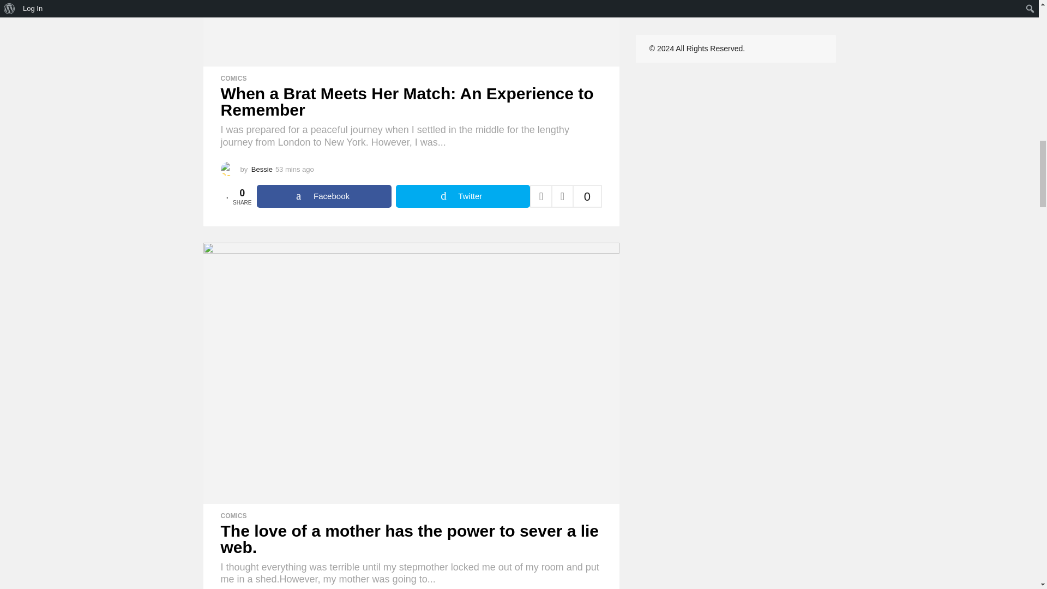 This screenshot has height=589, width=1047. Describe the element at coordinates (411, 33) in the screenshot. I see `When a Brat Meets Her Match: An Experience to Remember` at that location.